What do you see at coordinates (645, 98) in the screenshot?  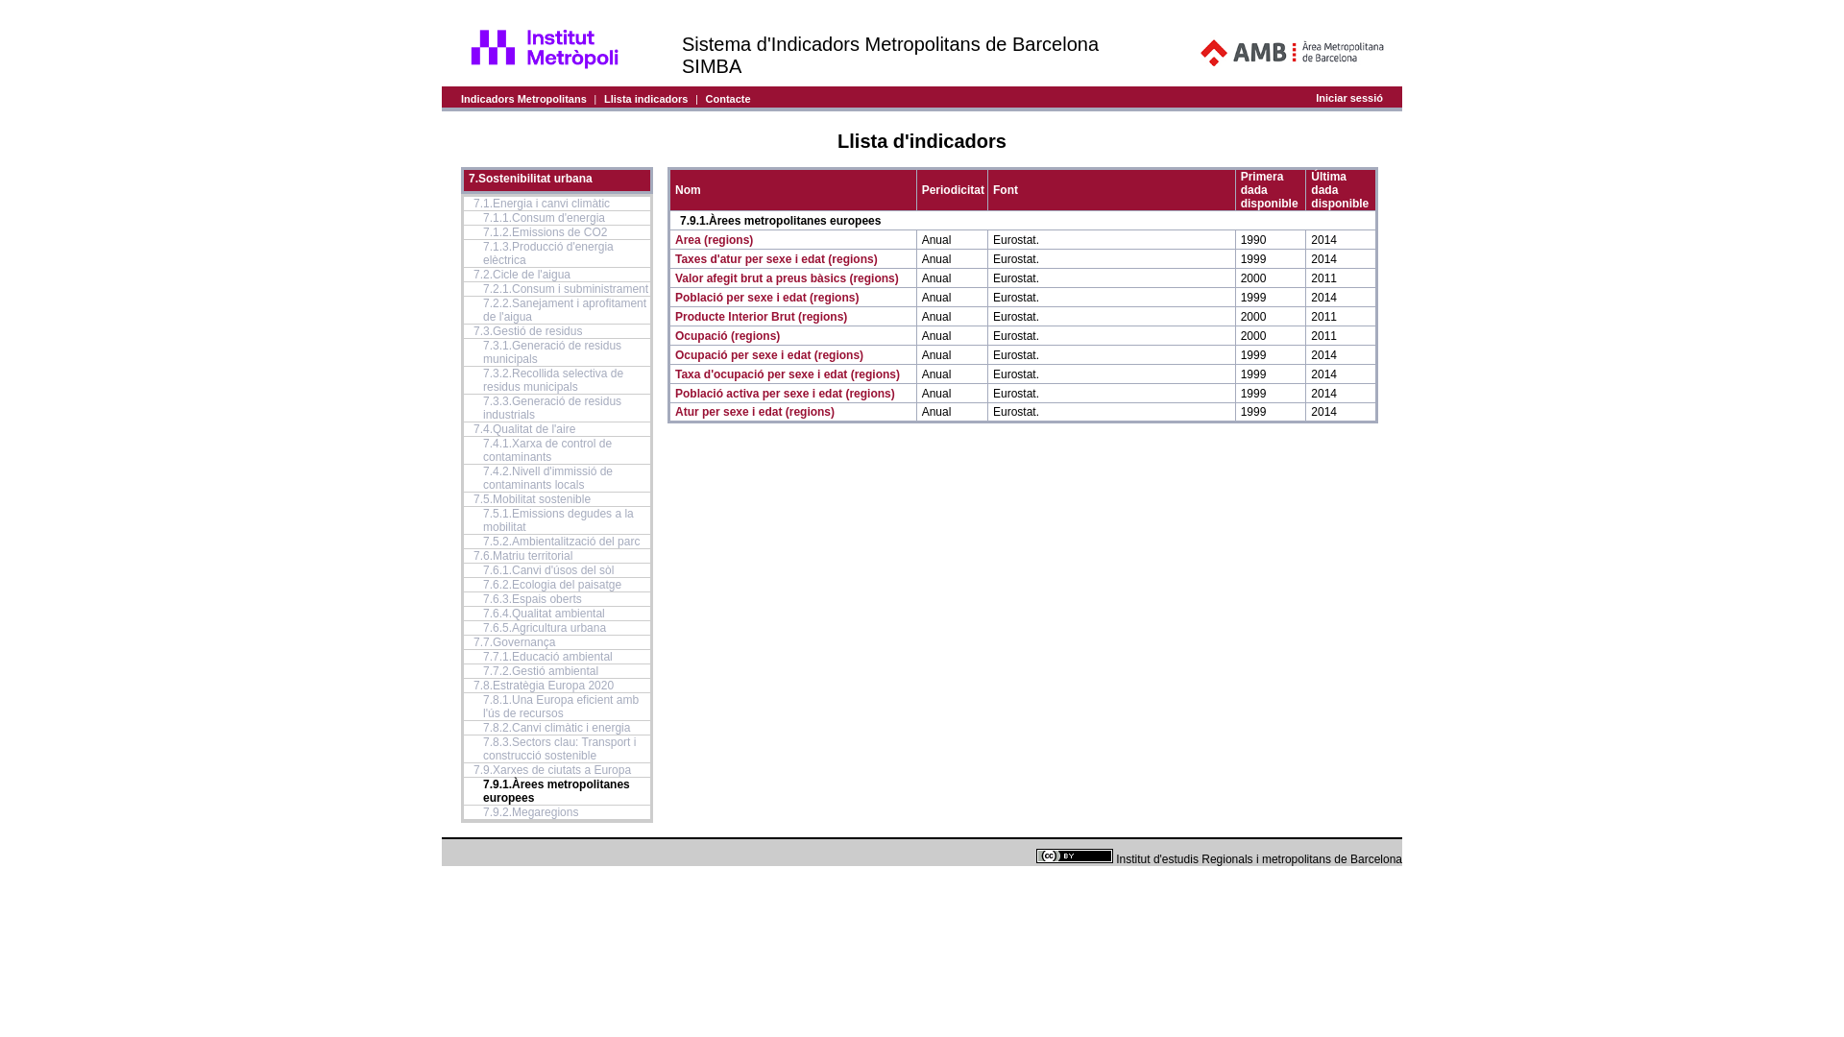 I see `Llista indicadors` at bounding box center [645, 98].